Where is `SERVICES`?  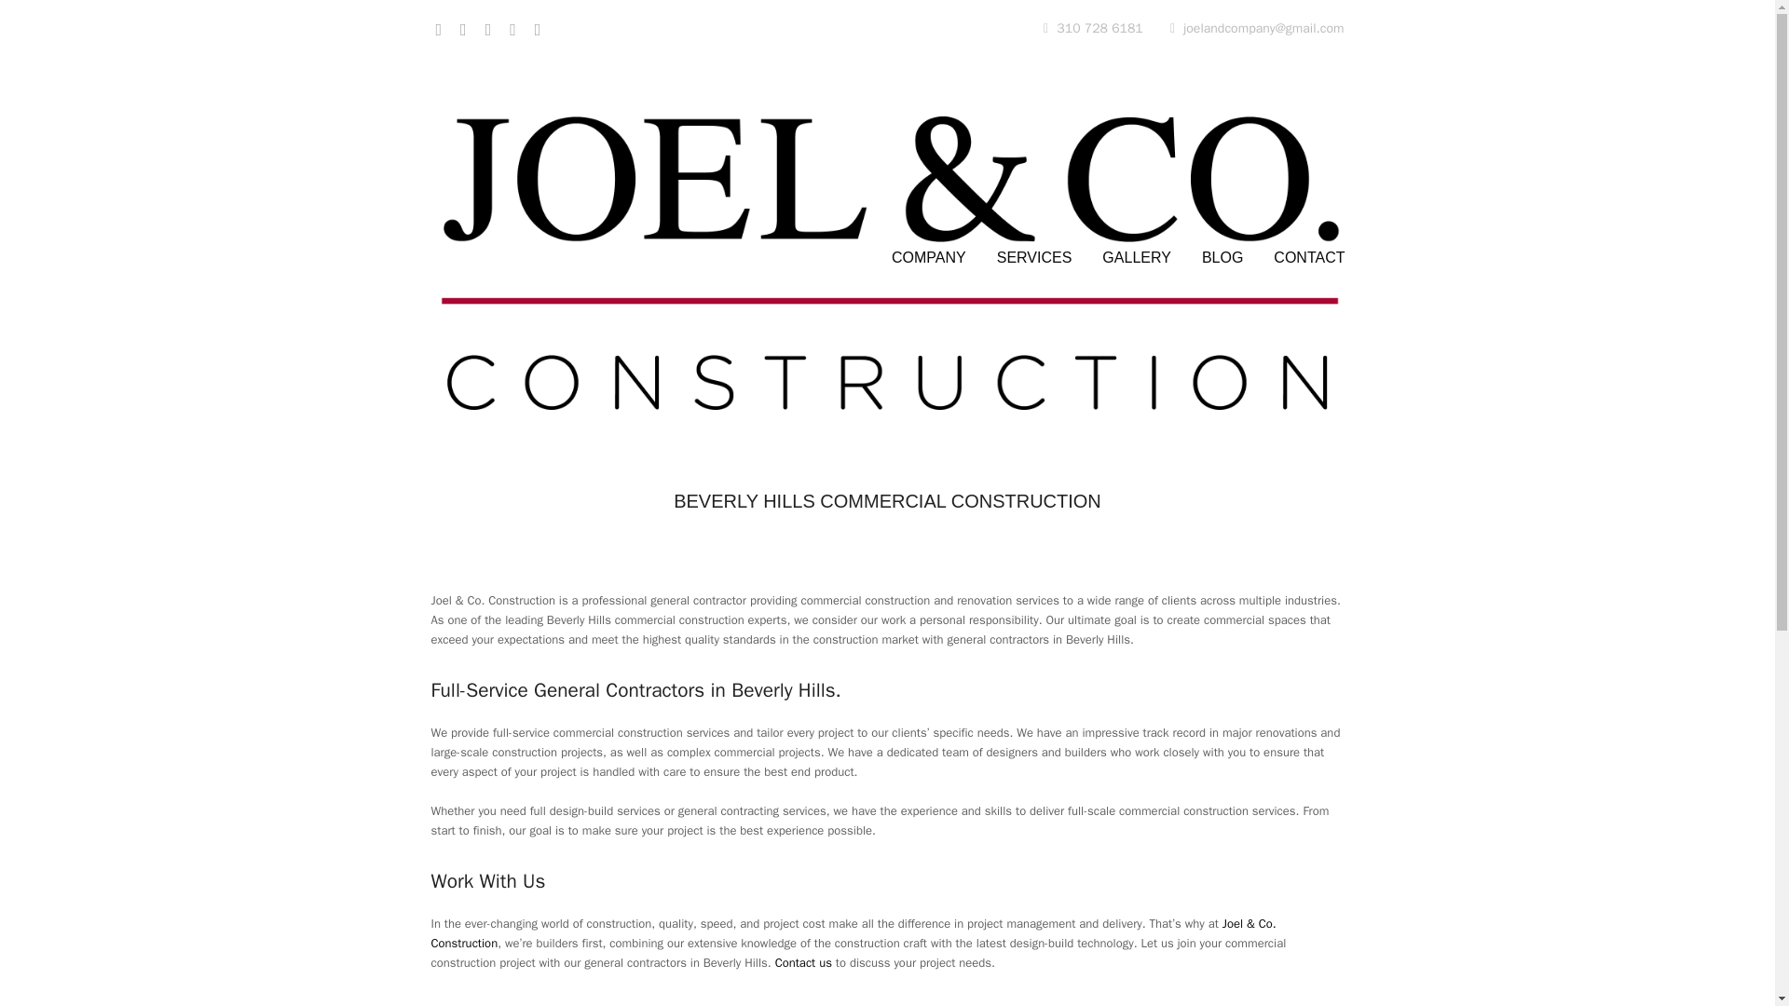
SERVICES is located at coordinates (1034, 259).